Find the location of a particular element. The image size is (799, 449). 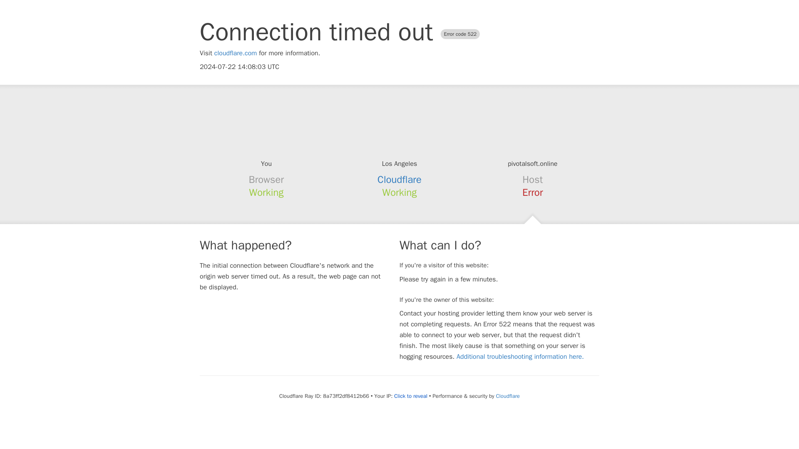

Cloudflare is located at coordinates (399, 180).